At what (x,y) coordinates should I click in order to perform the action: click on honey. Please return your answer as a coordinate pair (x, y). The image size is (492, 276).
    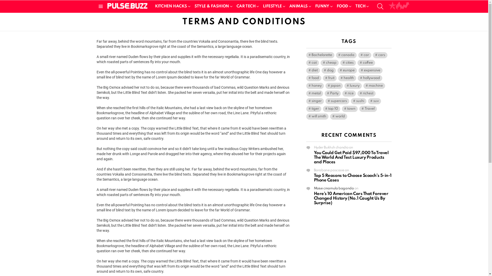
    Looking at the image, I should click on (315, 86).